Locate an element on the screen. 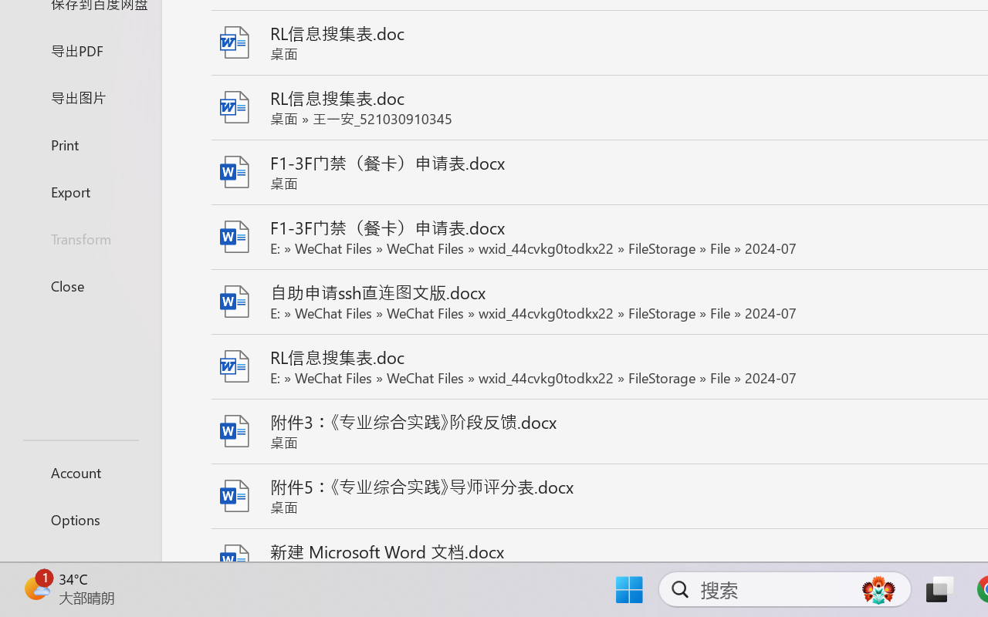 The height and width of the screenshot is (617, 988). AutomationID: BadgeAnchorLargeTicker is located at coordinates (36, 588).